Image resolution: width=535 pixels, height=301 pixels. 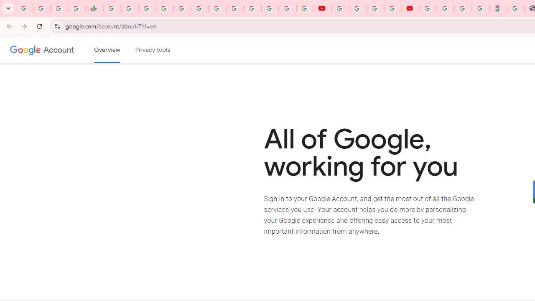 I want to click on Android TV Policies and Guidelines - Transparency Center, so click(x=217, y=8).